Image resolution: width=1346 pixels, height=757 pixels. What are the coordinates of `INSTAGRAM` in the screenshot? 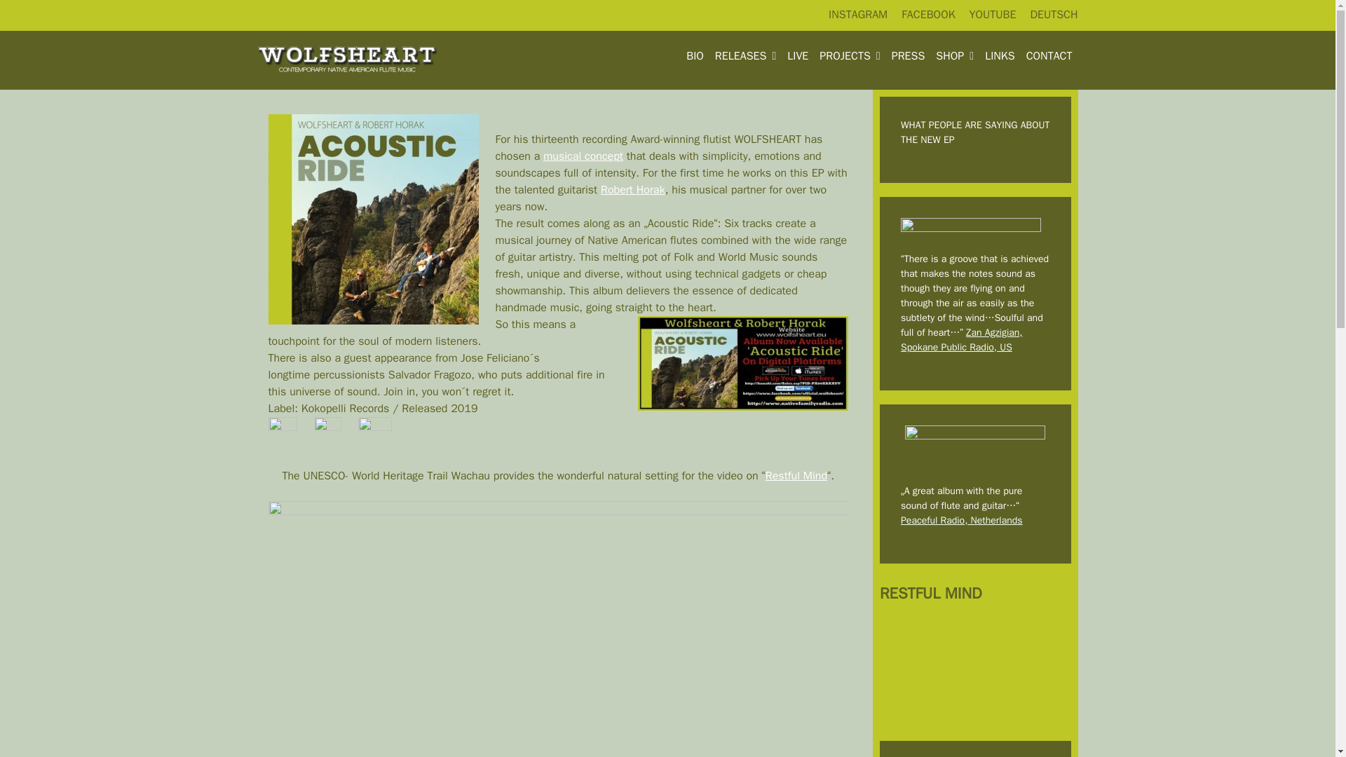 It's located at (858, 14).